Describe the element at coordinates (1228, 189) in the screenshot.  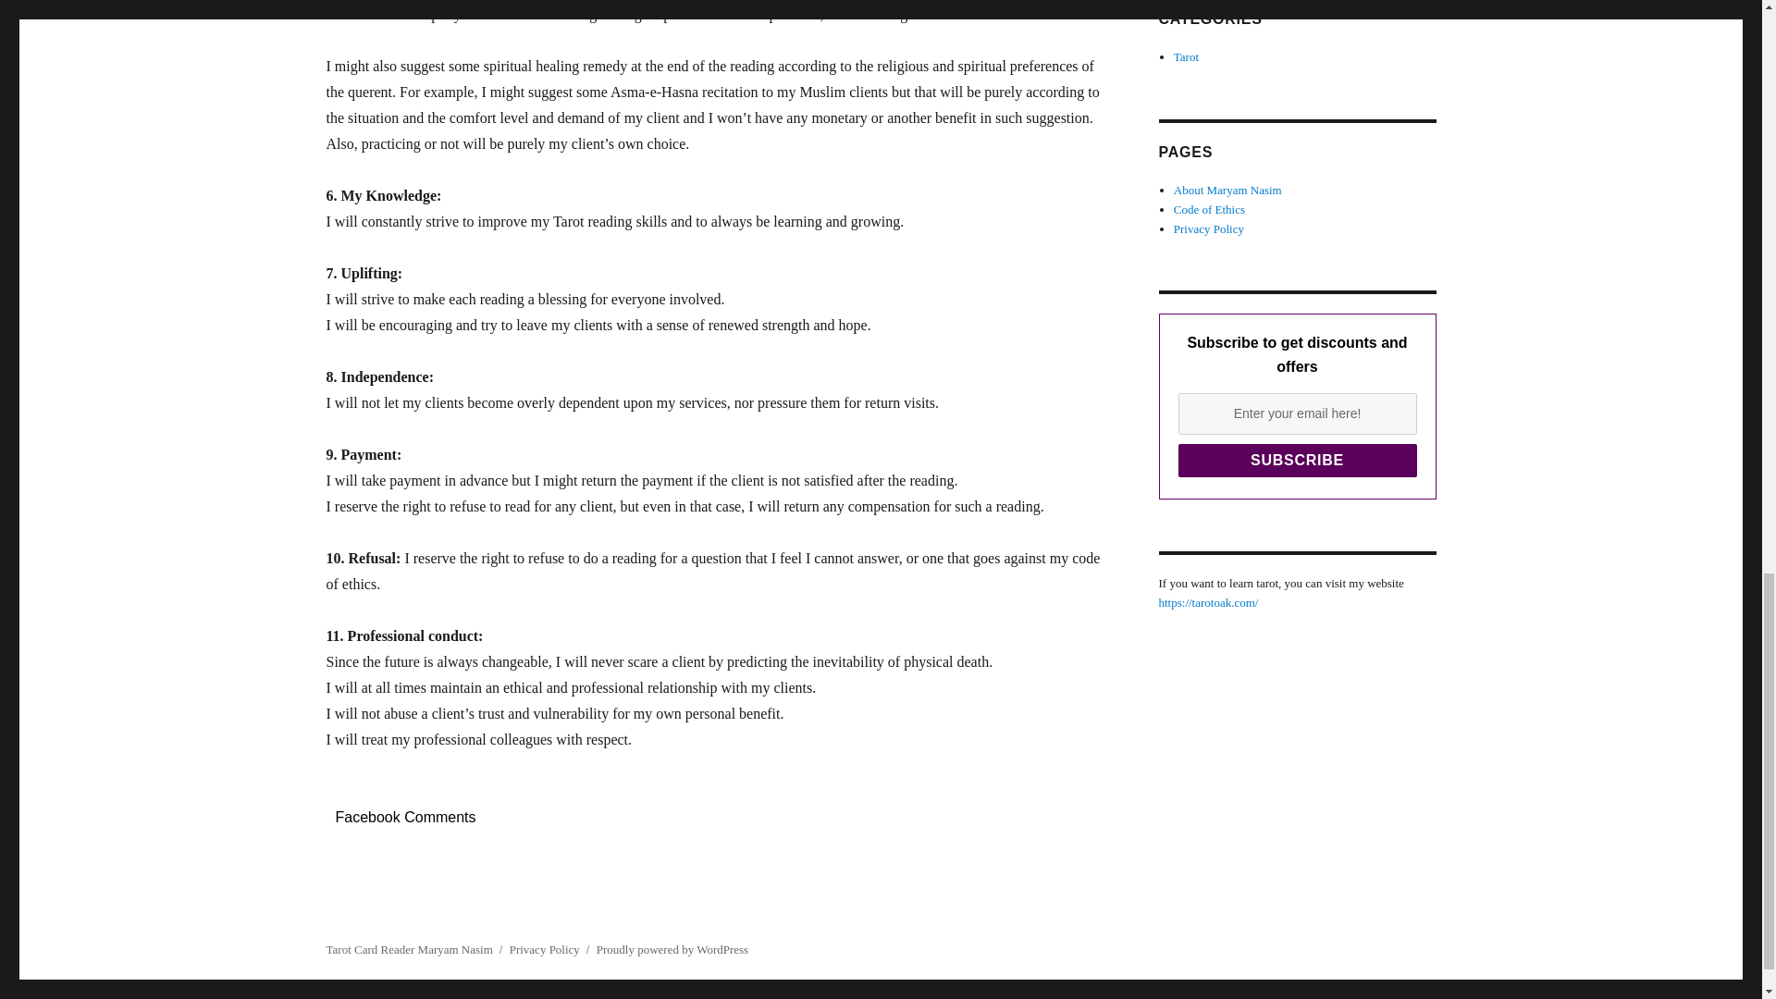
I see `About Maryam Nasim` at that location.